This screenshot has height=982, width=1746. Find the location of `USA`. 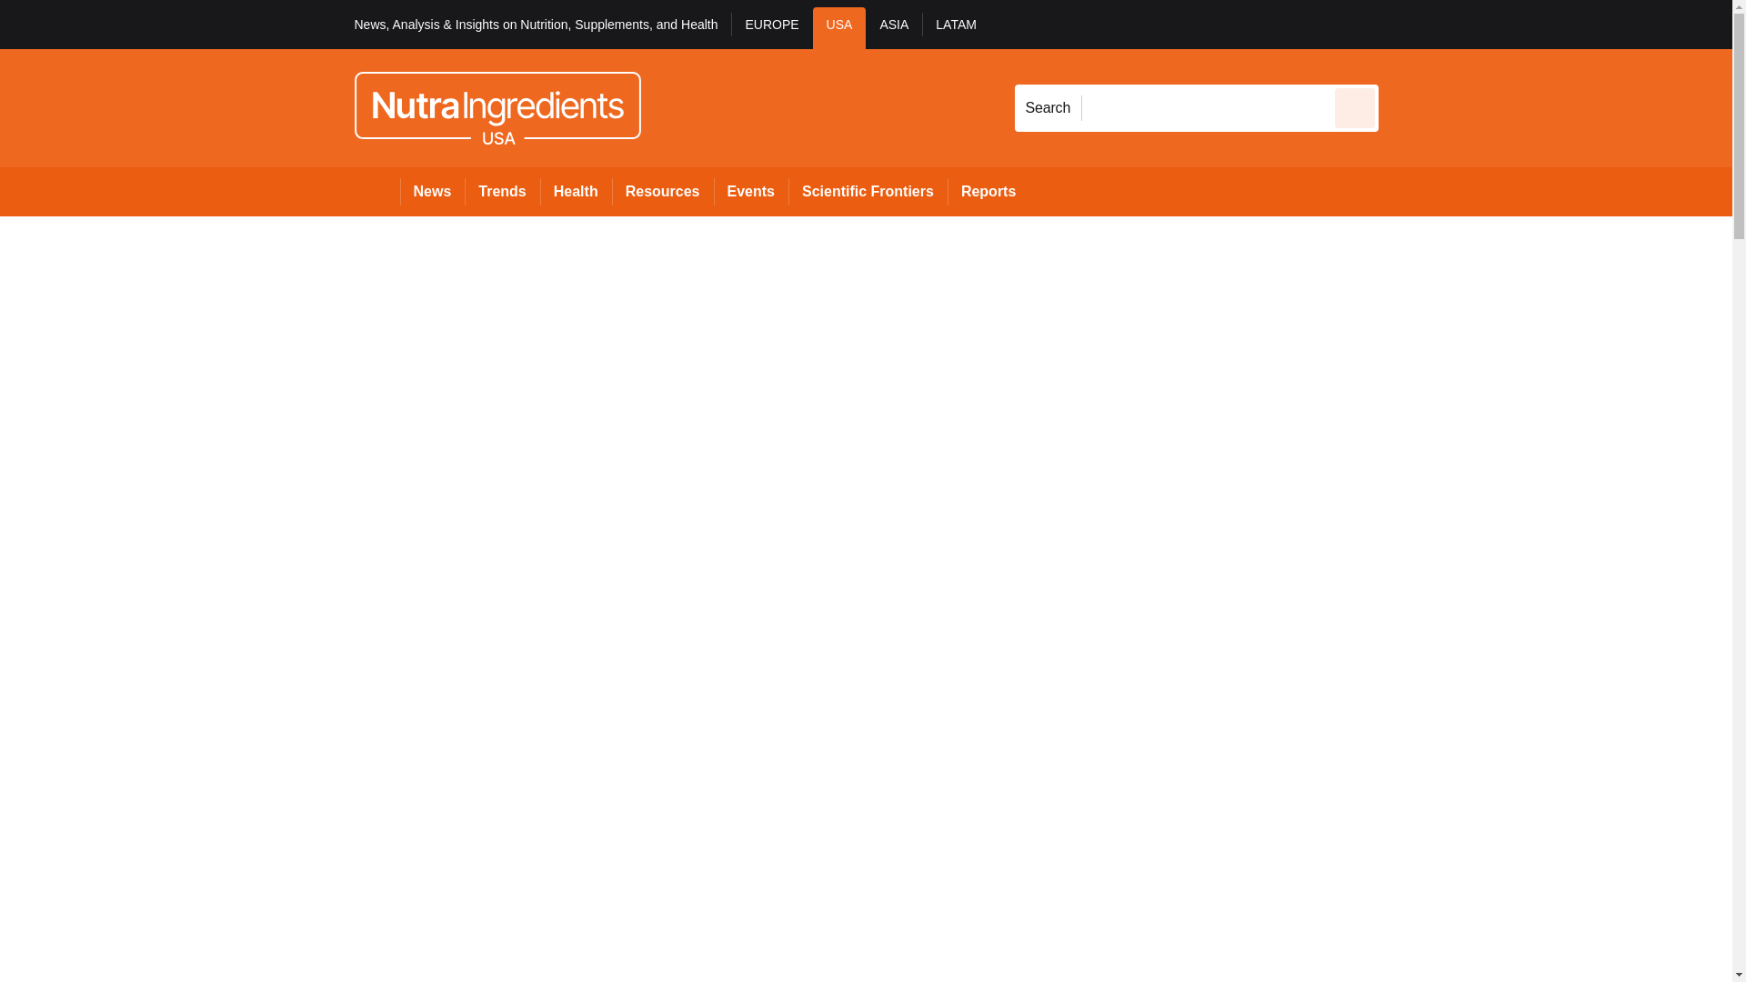

USA is located at coordinates (839, 27).